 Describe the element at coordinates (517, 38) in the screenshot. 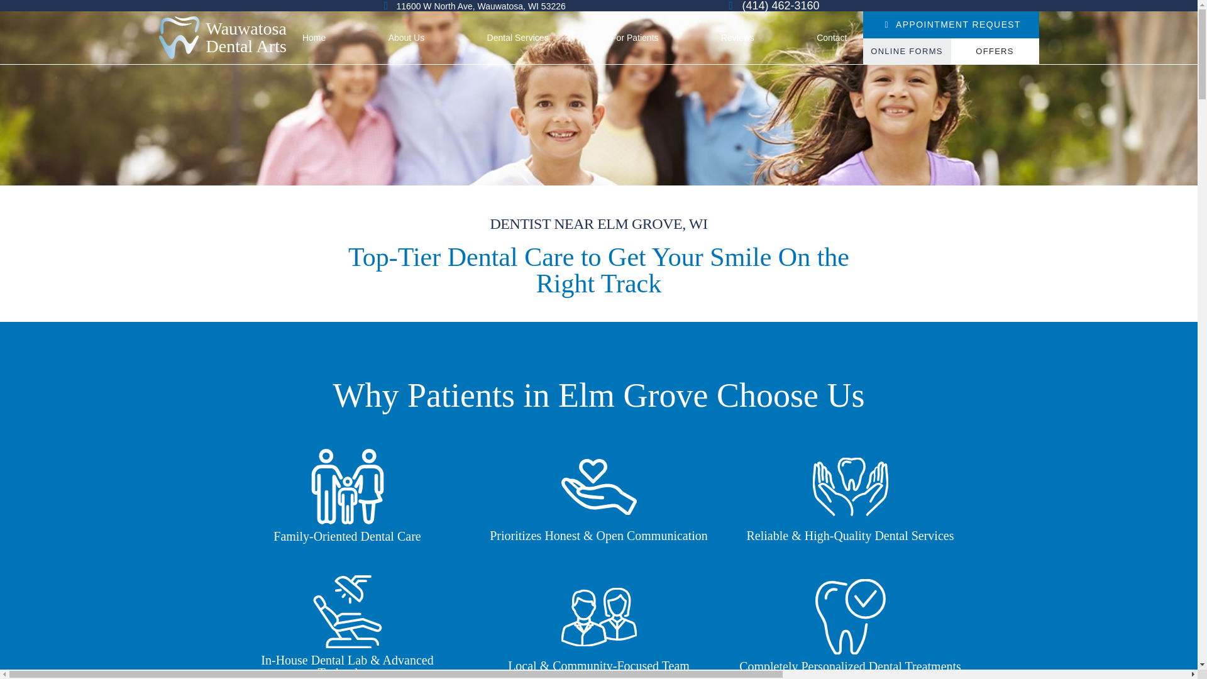

I see `Dental Services` at that location.